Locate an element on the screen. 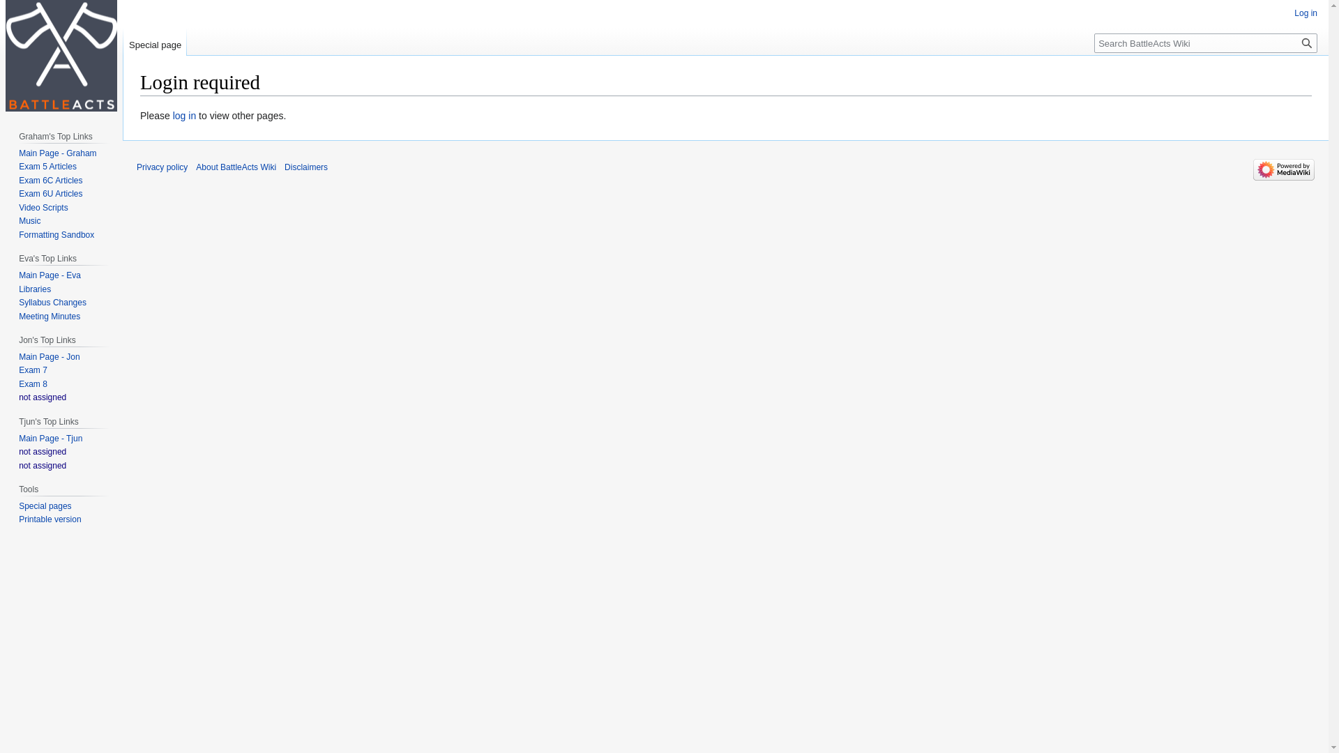 This screenshot has height=753, width=1339. Main Page - Eva is located at coordinates (50, 275).